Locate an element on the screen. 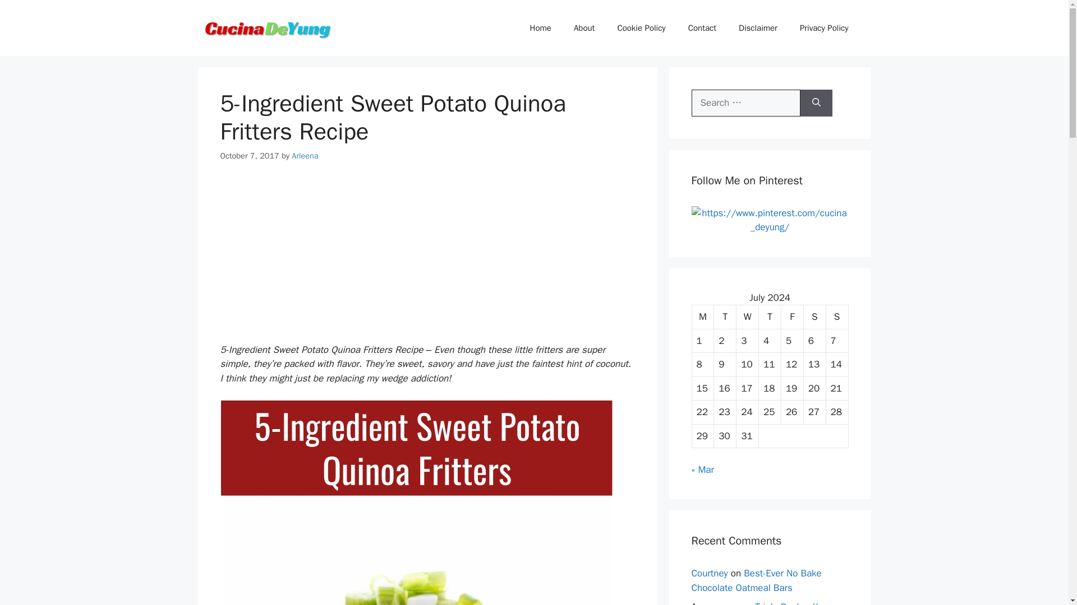  View all posts by Arleena is located at coordinates (305, 156).